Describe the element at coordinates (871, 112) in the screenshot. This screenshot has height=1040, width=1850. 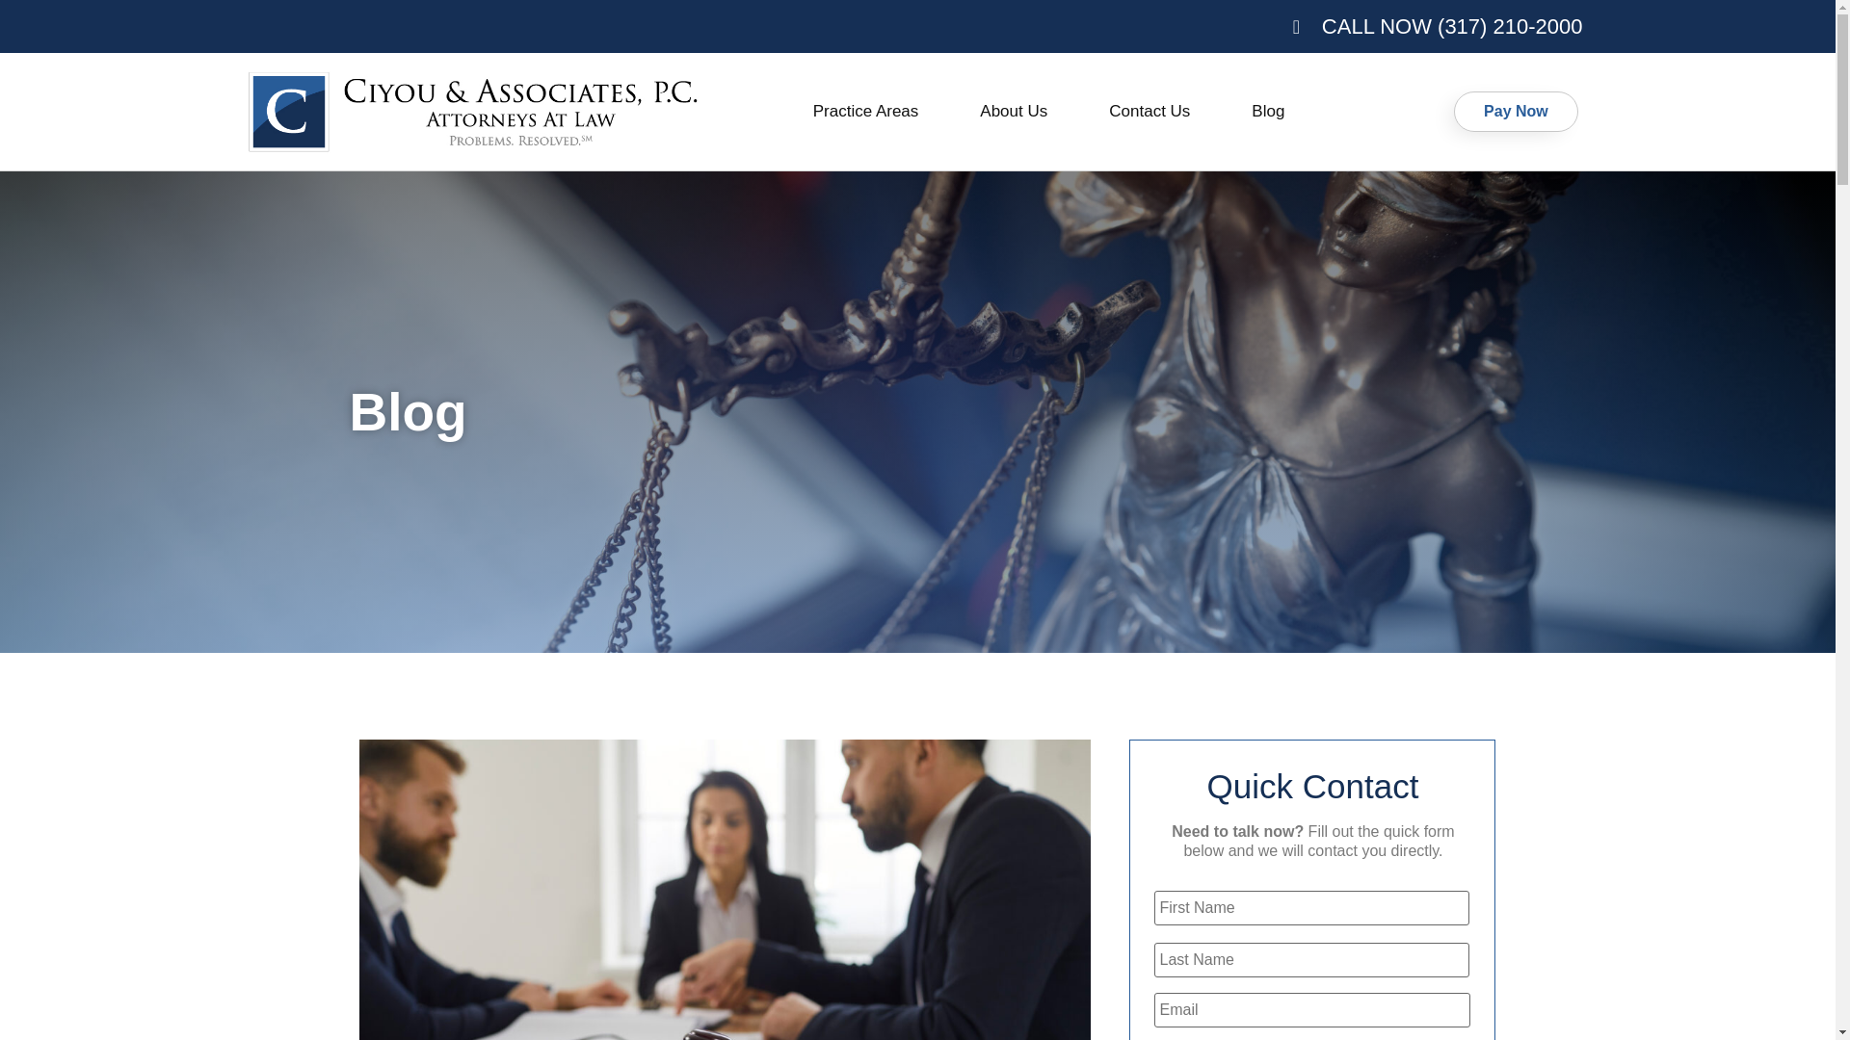
I see `Practice Areas` at that location.